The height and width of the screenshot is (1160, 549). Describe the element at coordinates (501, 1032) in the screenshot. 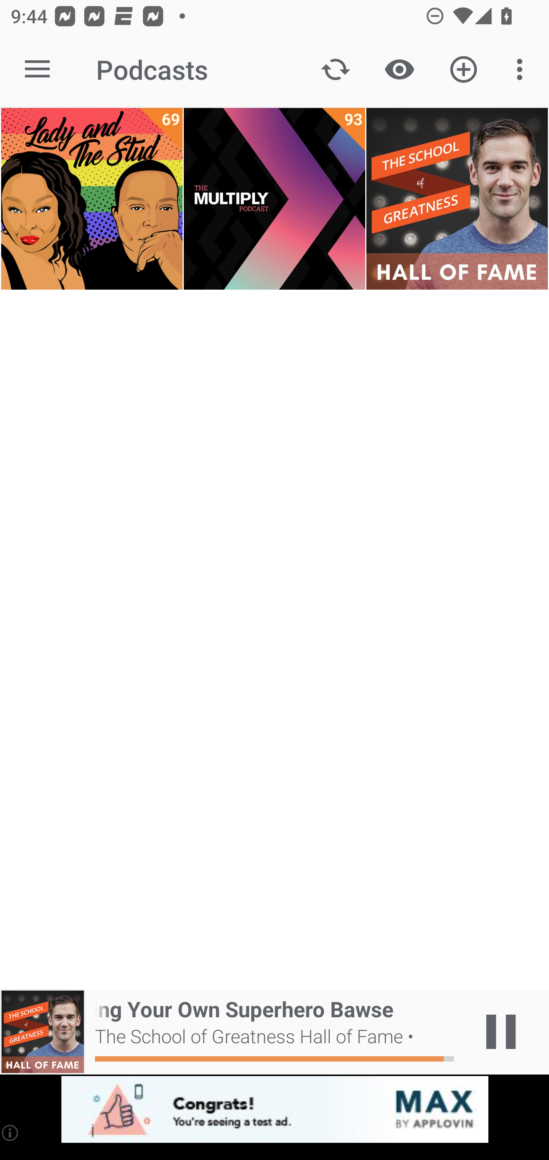

I see `Play / Pause` at that location.